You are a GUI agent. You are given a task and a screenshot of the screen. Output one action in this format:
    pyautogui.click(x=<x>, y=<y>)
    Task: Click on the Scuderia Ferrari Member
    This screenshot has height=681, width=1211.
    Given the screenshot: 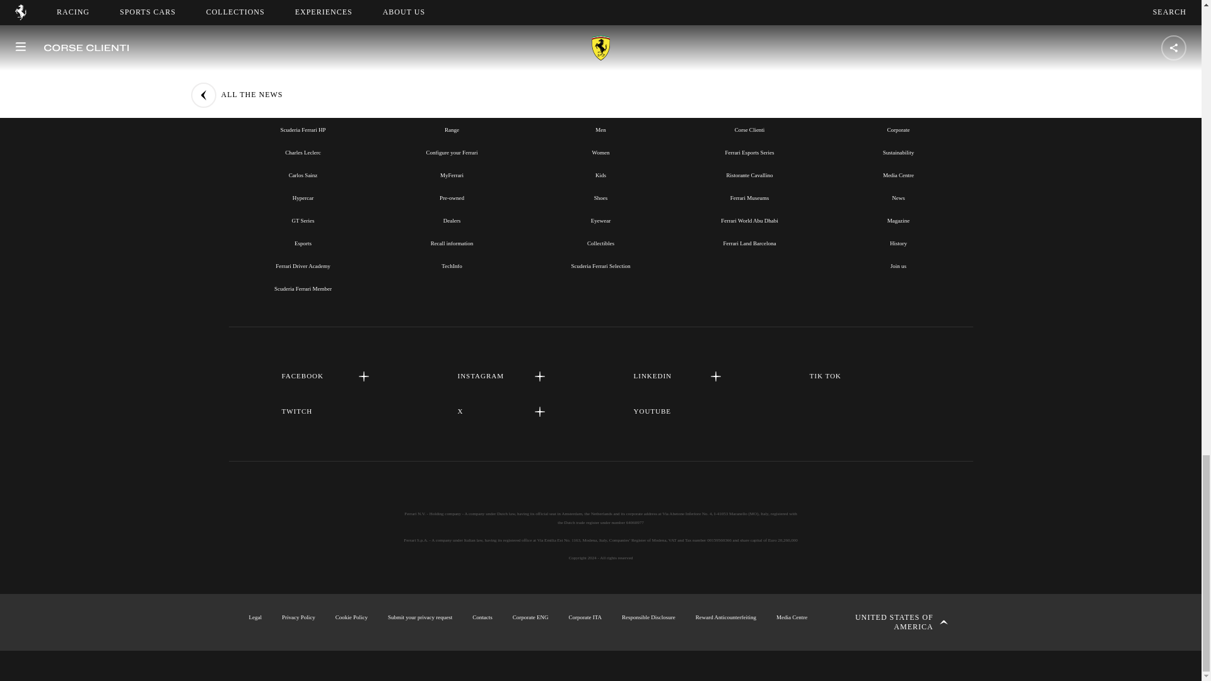 What is the action you would take?
    pyautogui.click(x=303, y=289)
    